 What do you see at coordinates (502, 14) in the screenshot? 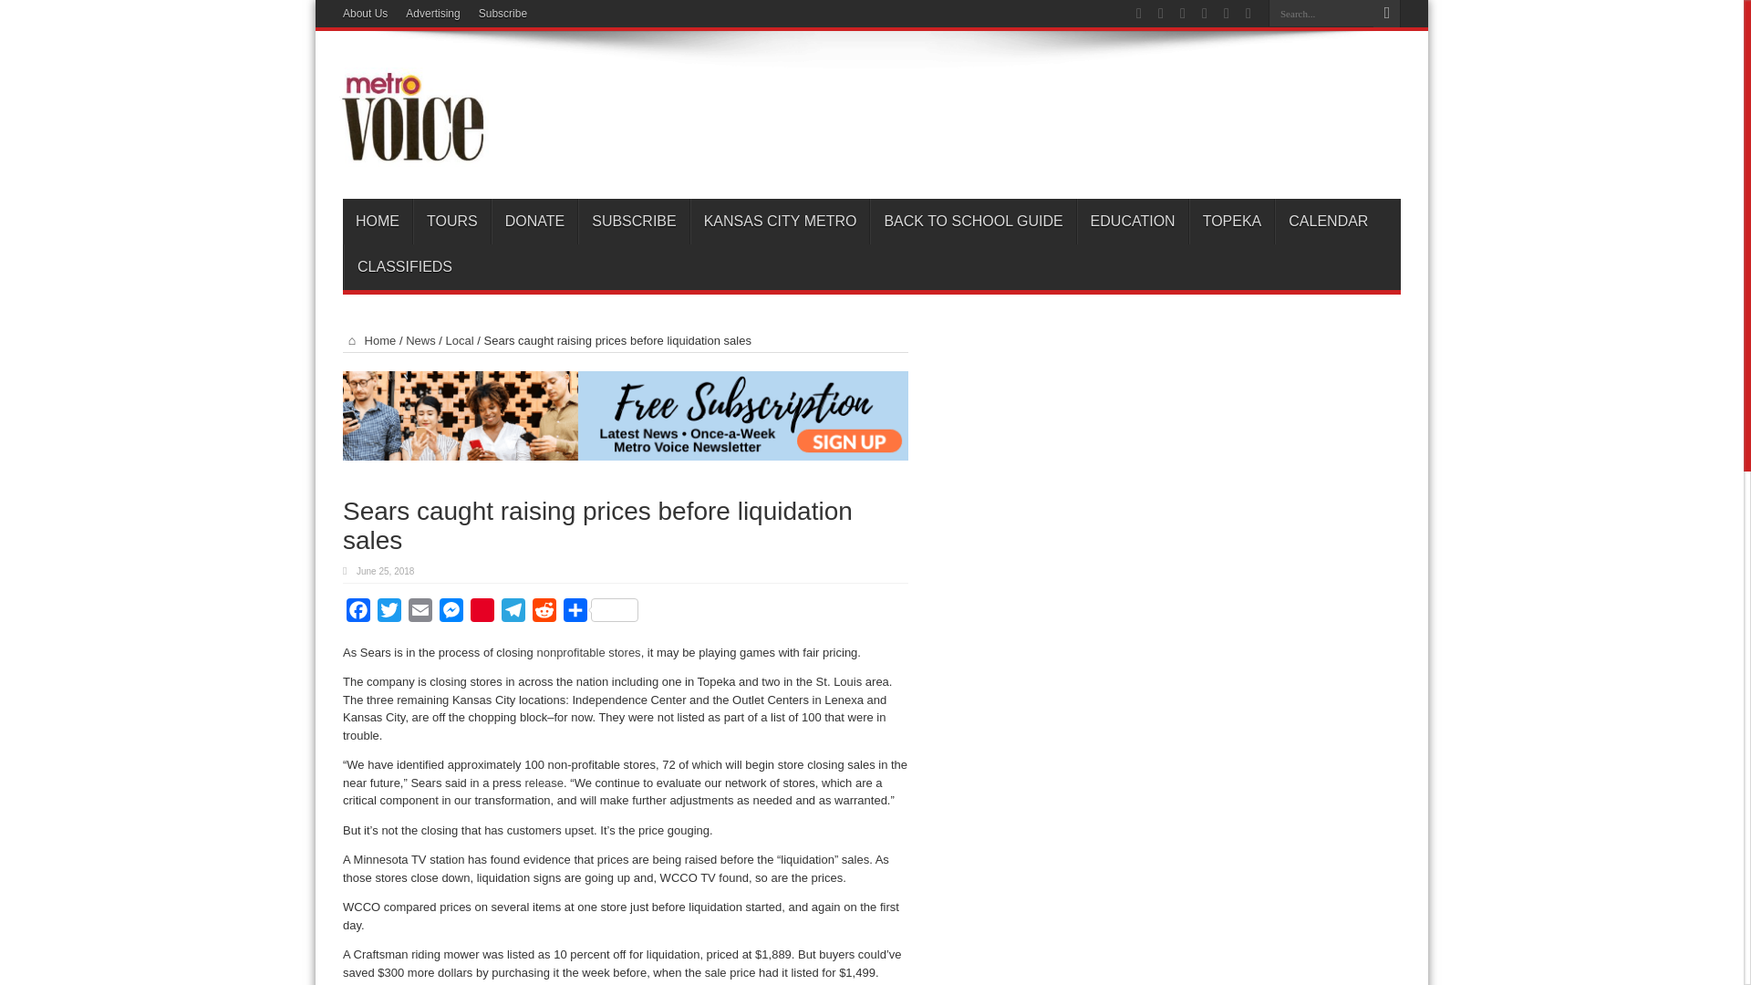
I see `Subscribe` at bounding box center [502, 14].